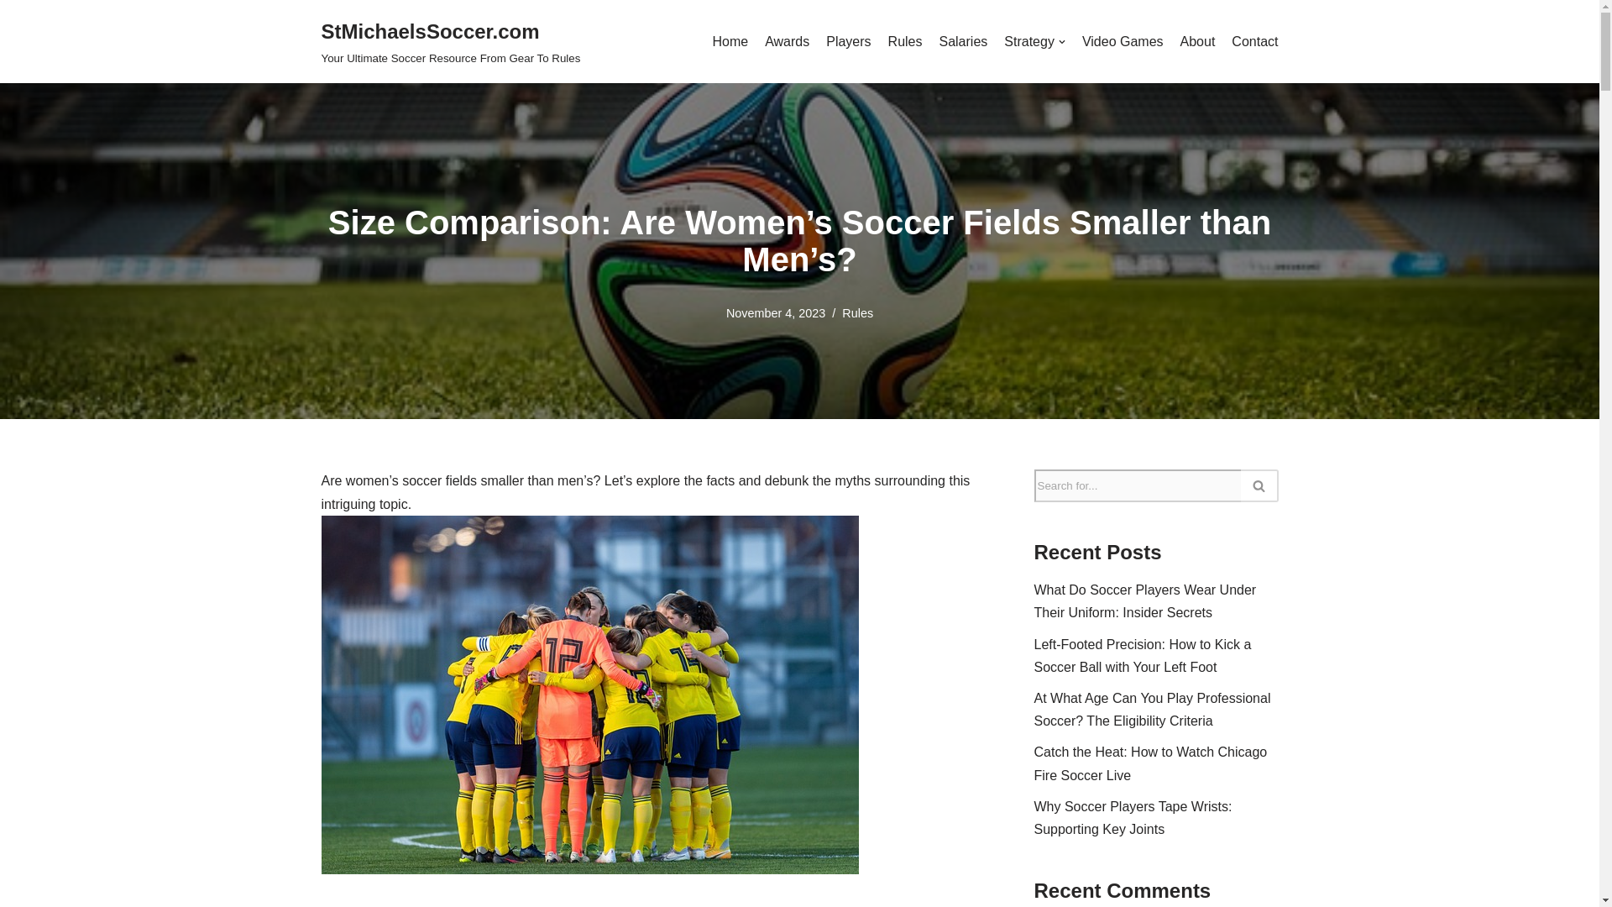  Describe the element at coordinates (1254, 41) in the screenshot. I see `Contact` at that location.